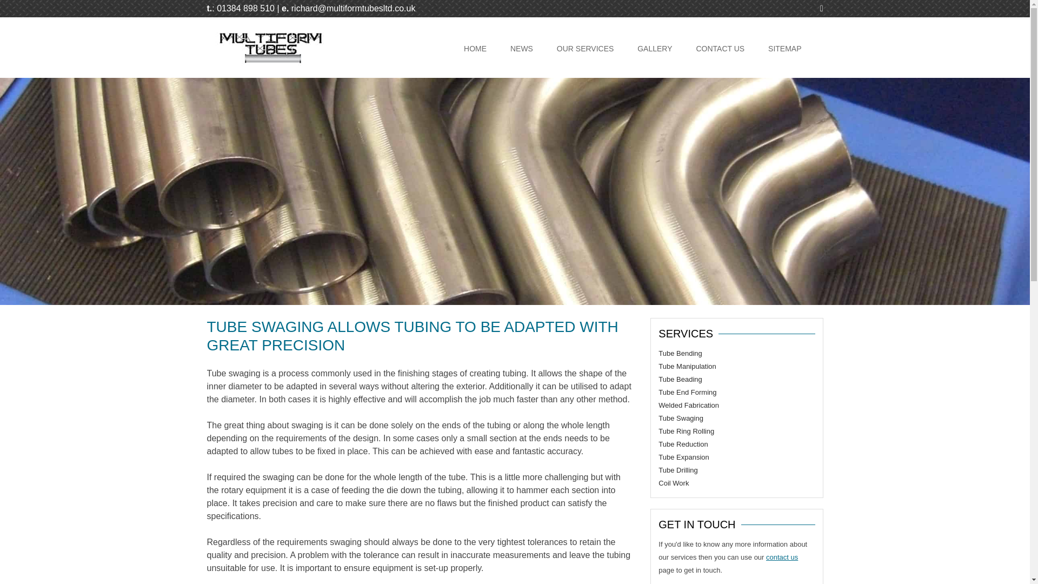 The width and height of the screenshot is (1038, 584). Describe the element at coordinates (683, 457) in the screenshot. I see `Tube Expansion` at that location.